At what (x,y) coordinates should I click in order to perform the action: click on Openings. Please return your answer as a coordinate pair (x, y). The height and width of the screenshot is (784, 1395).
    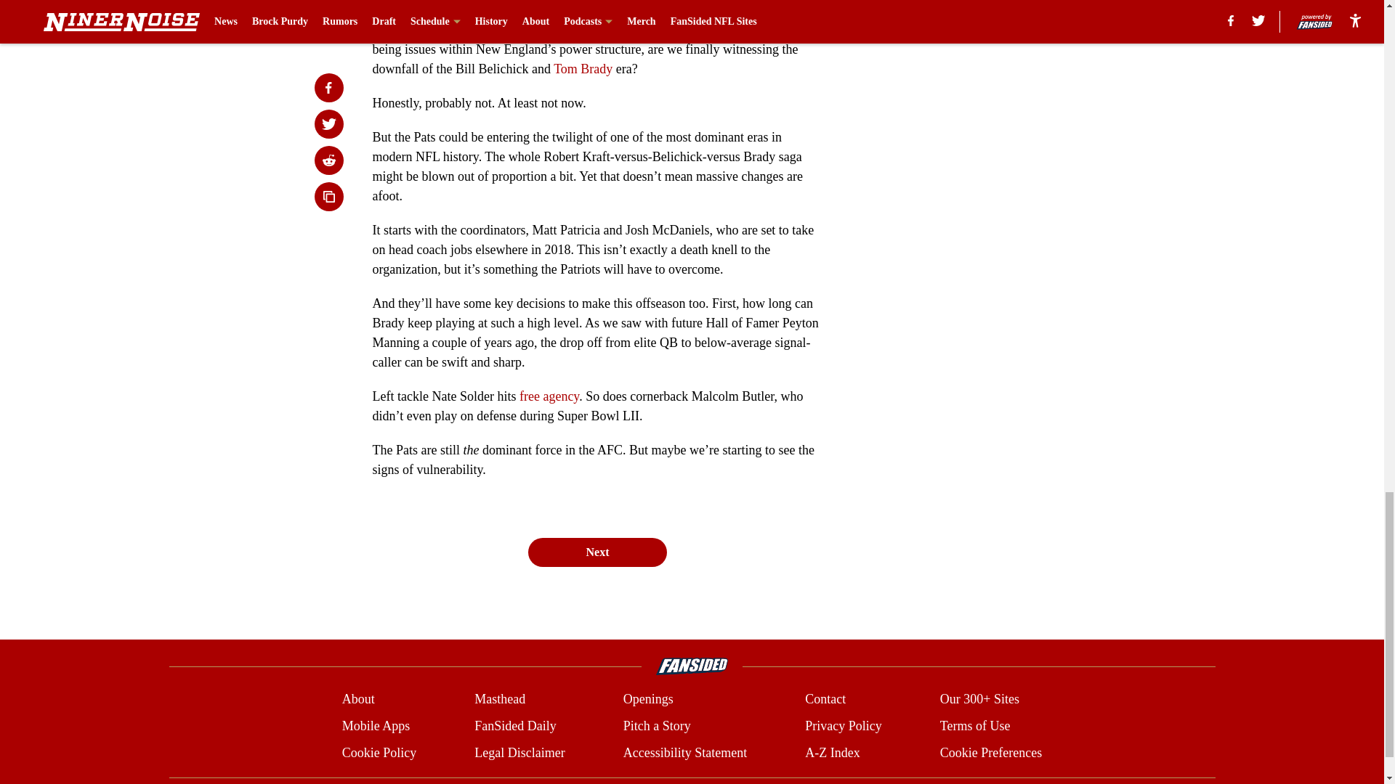
    Looking at the image, I should click on (648, 700).